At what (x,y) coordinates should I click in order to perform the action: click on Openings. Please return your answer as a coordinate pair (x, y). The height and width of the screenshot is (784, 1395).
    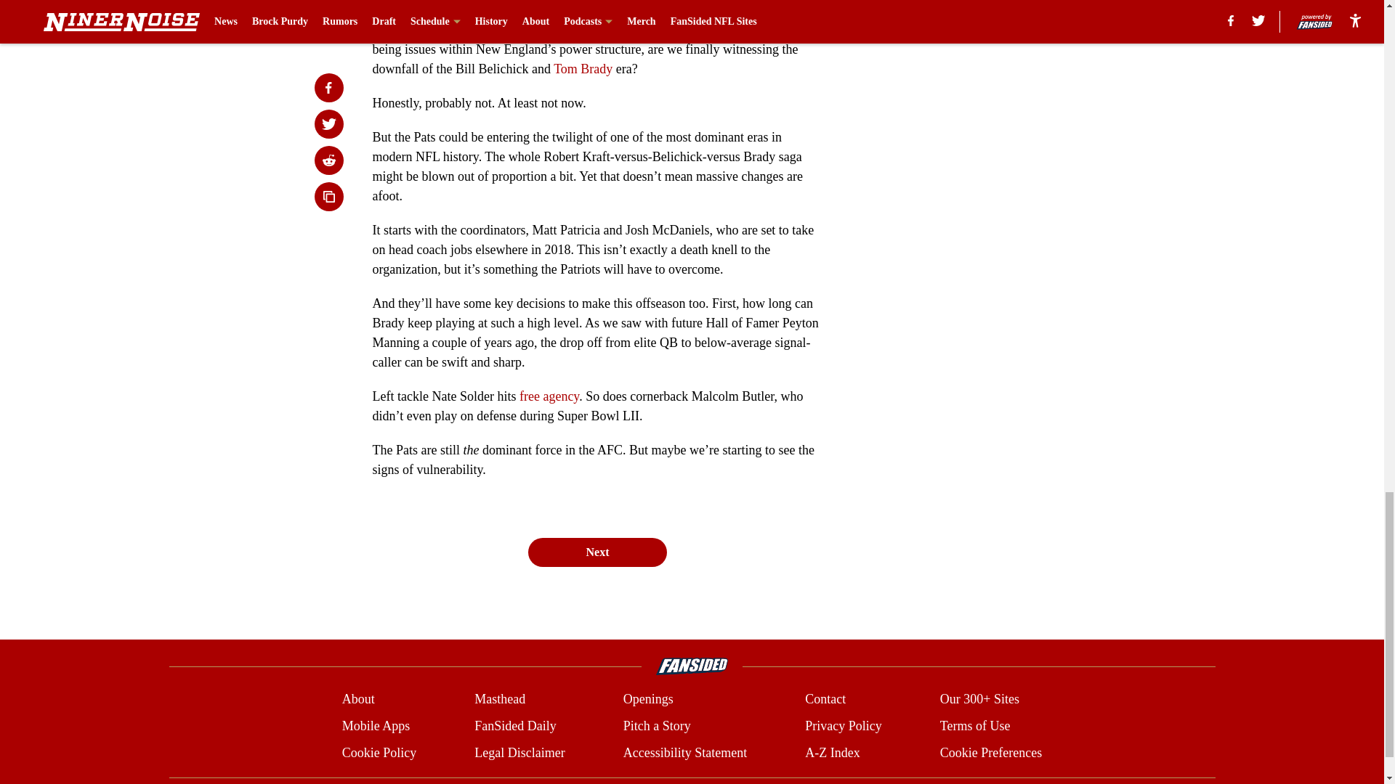
    Looking at the image, I should click on (648, 700).